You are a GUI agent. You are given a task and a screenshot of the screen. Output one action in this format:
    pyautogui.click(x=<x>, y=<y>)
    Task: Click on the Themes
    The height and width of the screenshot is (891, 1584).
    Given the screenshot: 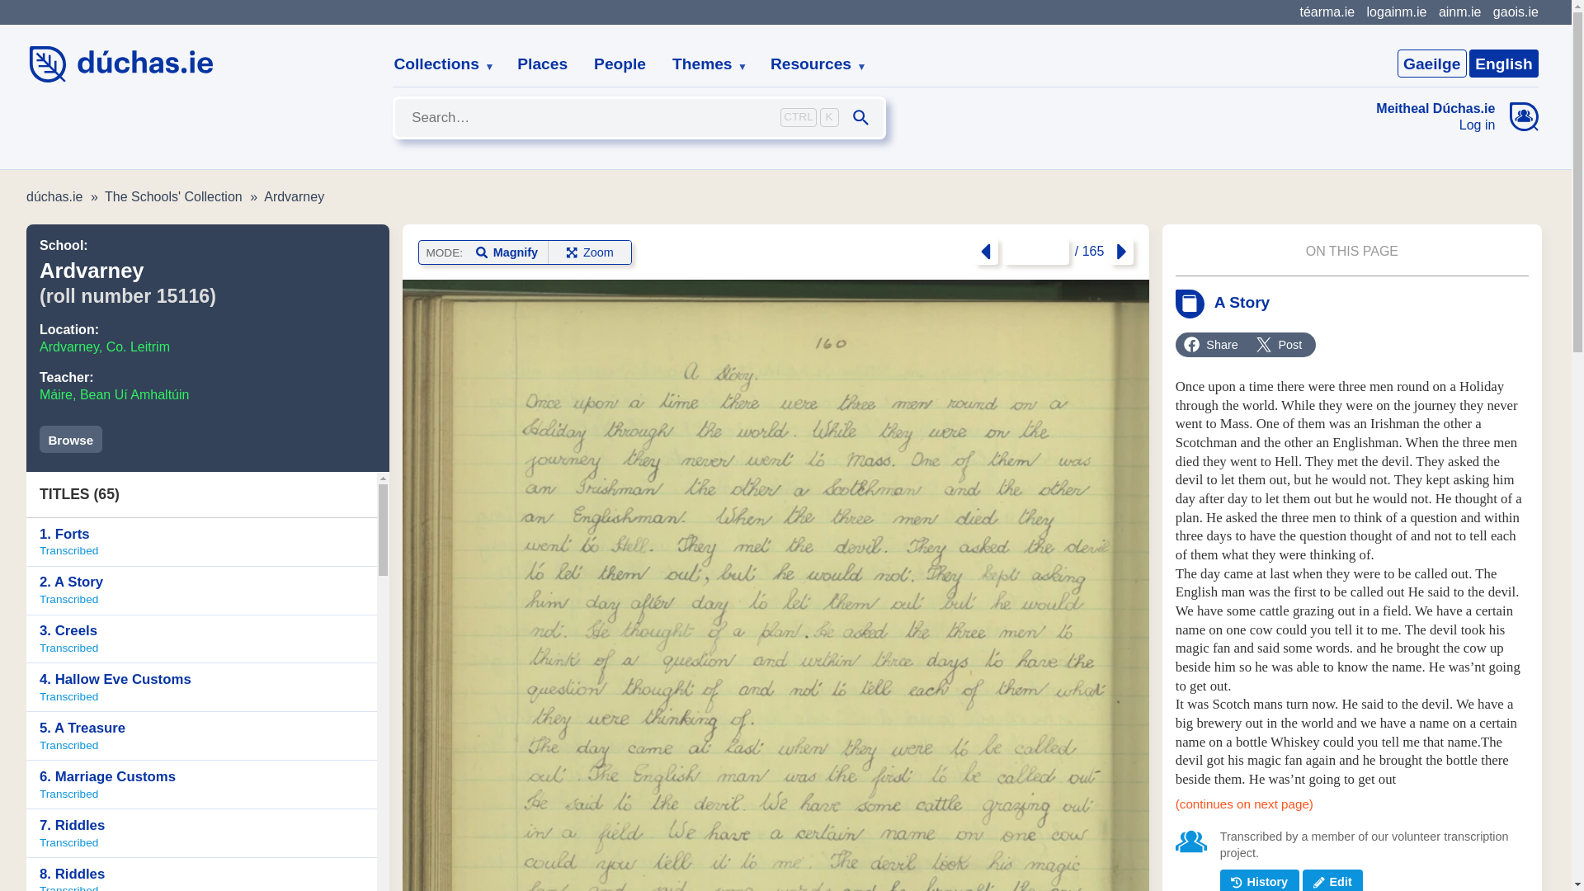 What is the action you would take?
    pyautogui.click(x=703, y=64)
    